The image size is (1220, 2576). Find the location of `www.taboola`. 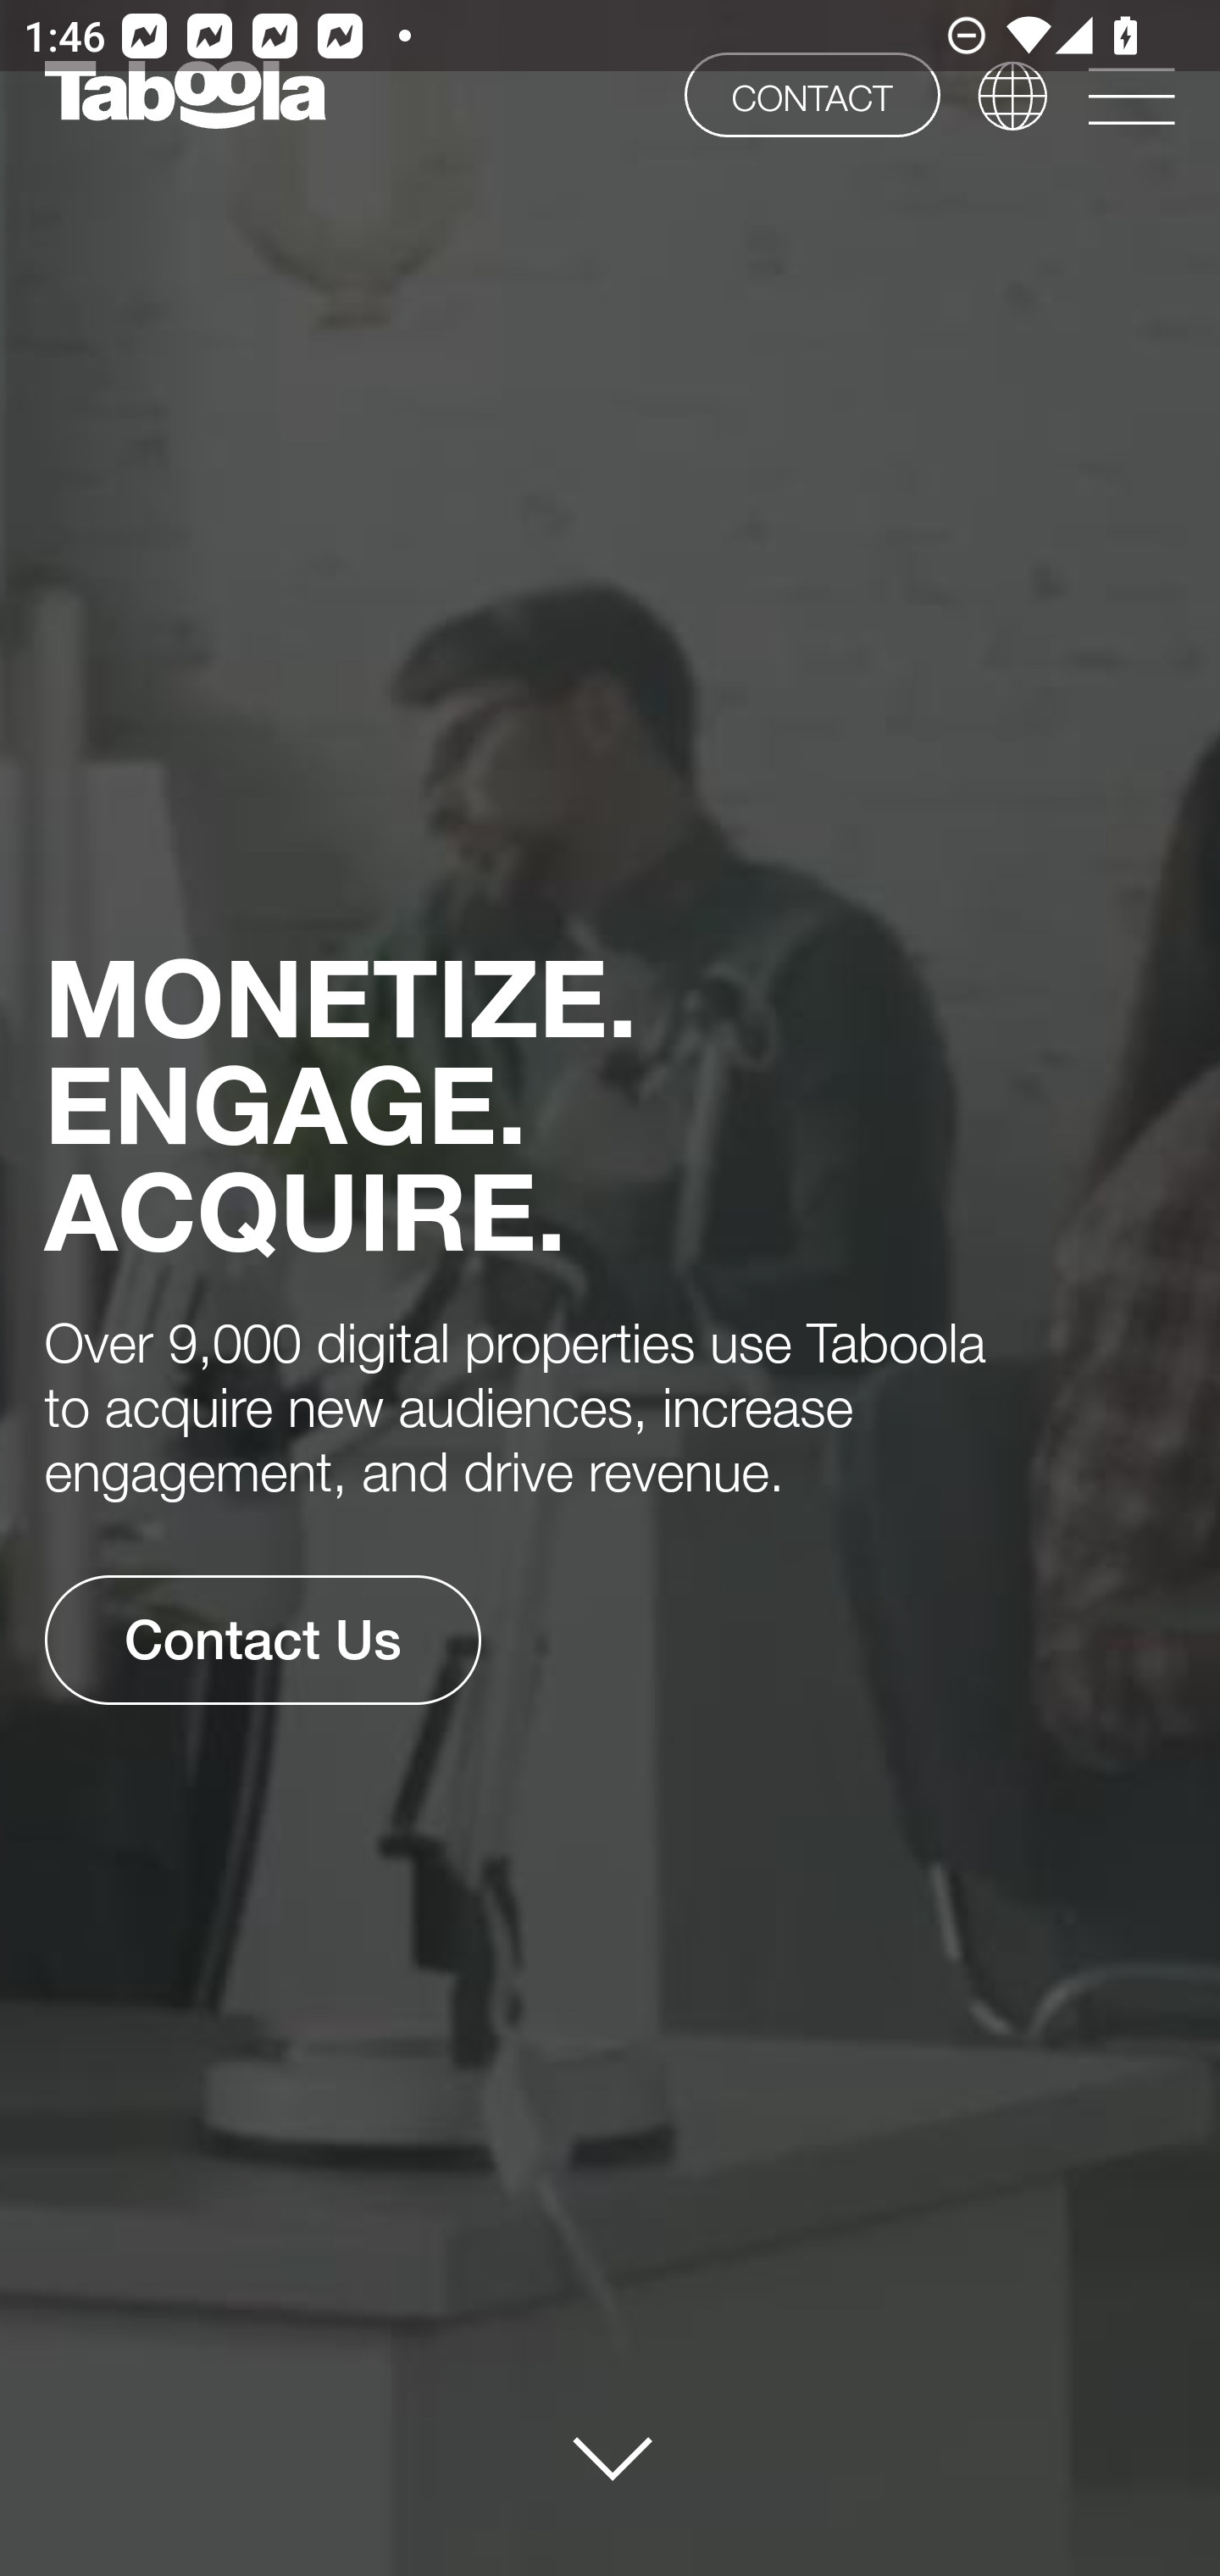

www.taboola is located at coordinates (185, 95).